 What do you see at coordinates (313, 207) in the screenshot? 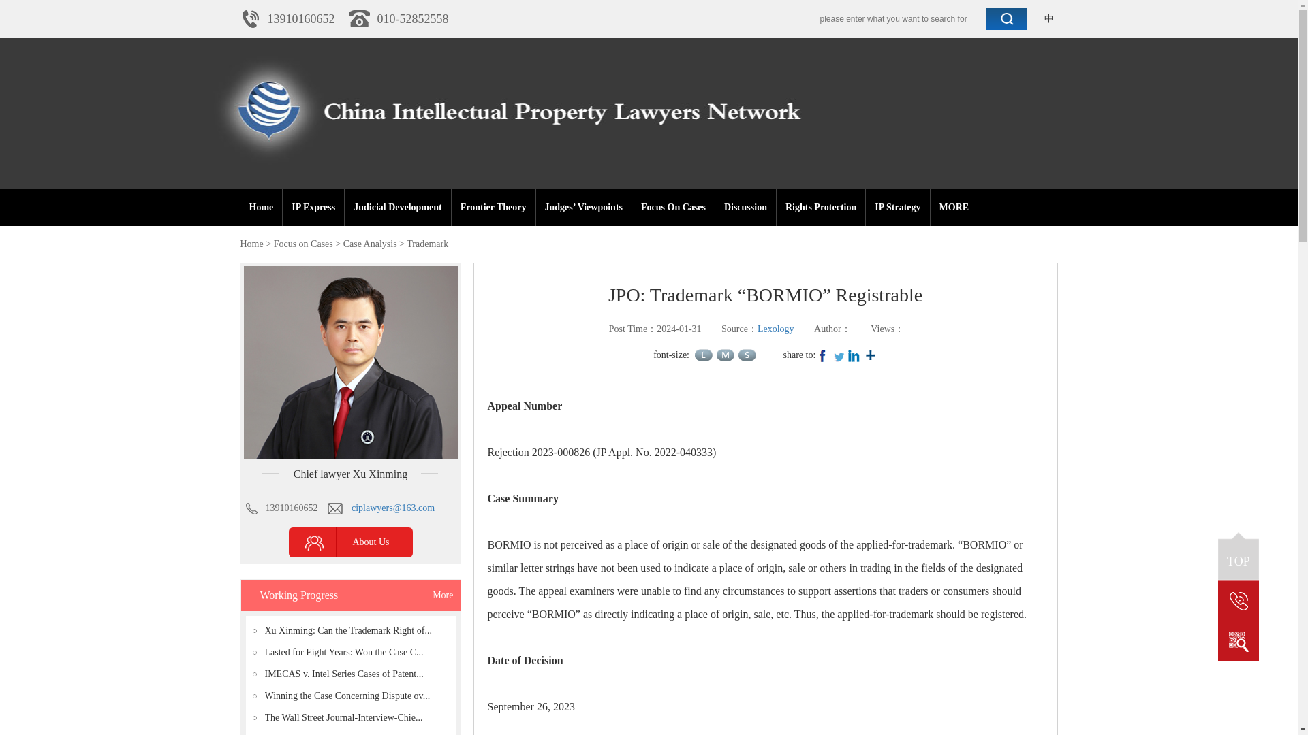
I see `IP Express` at bounding box center [313, 207].